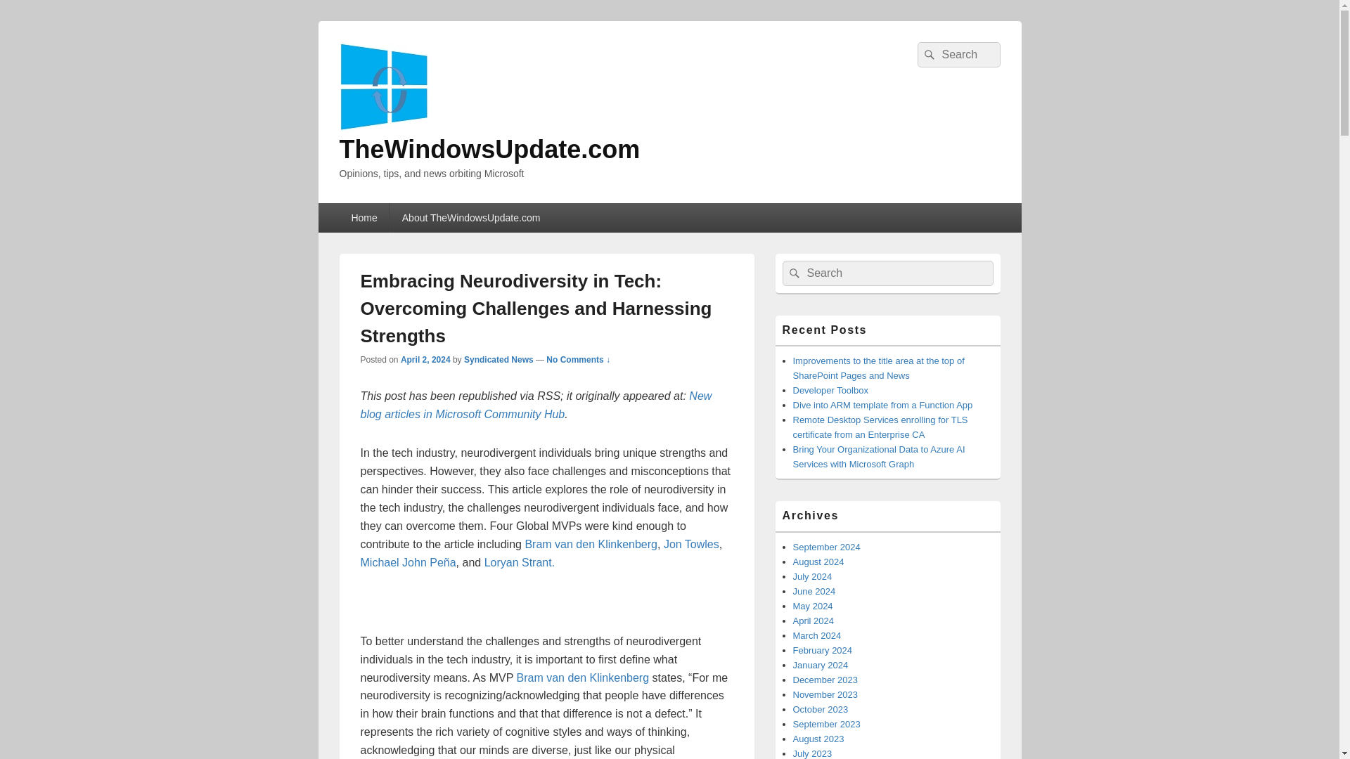  I want to click on August 2024, so click(818, 561).